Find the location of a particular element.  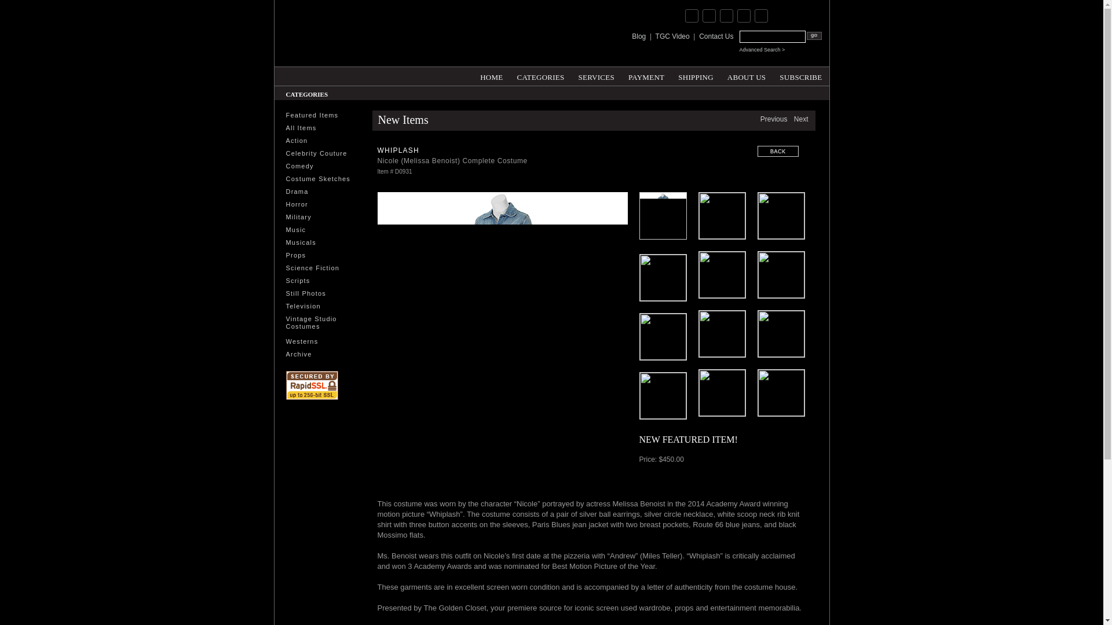

Featured Items is located at coordinates (318, 116).